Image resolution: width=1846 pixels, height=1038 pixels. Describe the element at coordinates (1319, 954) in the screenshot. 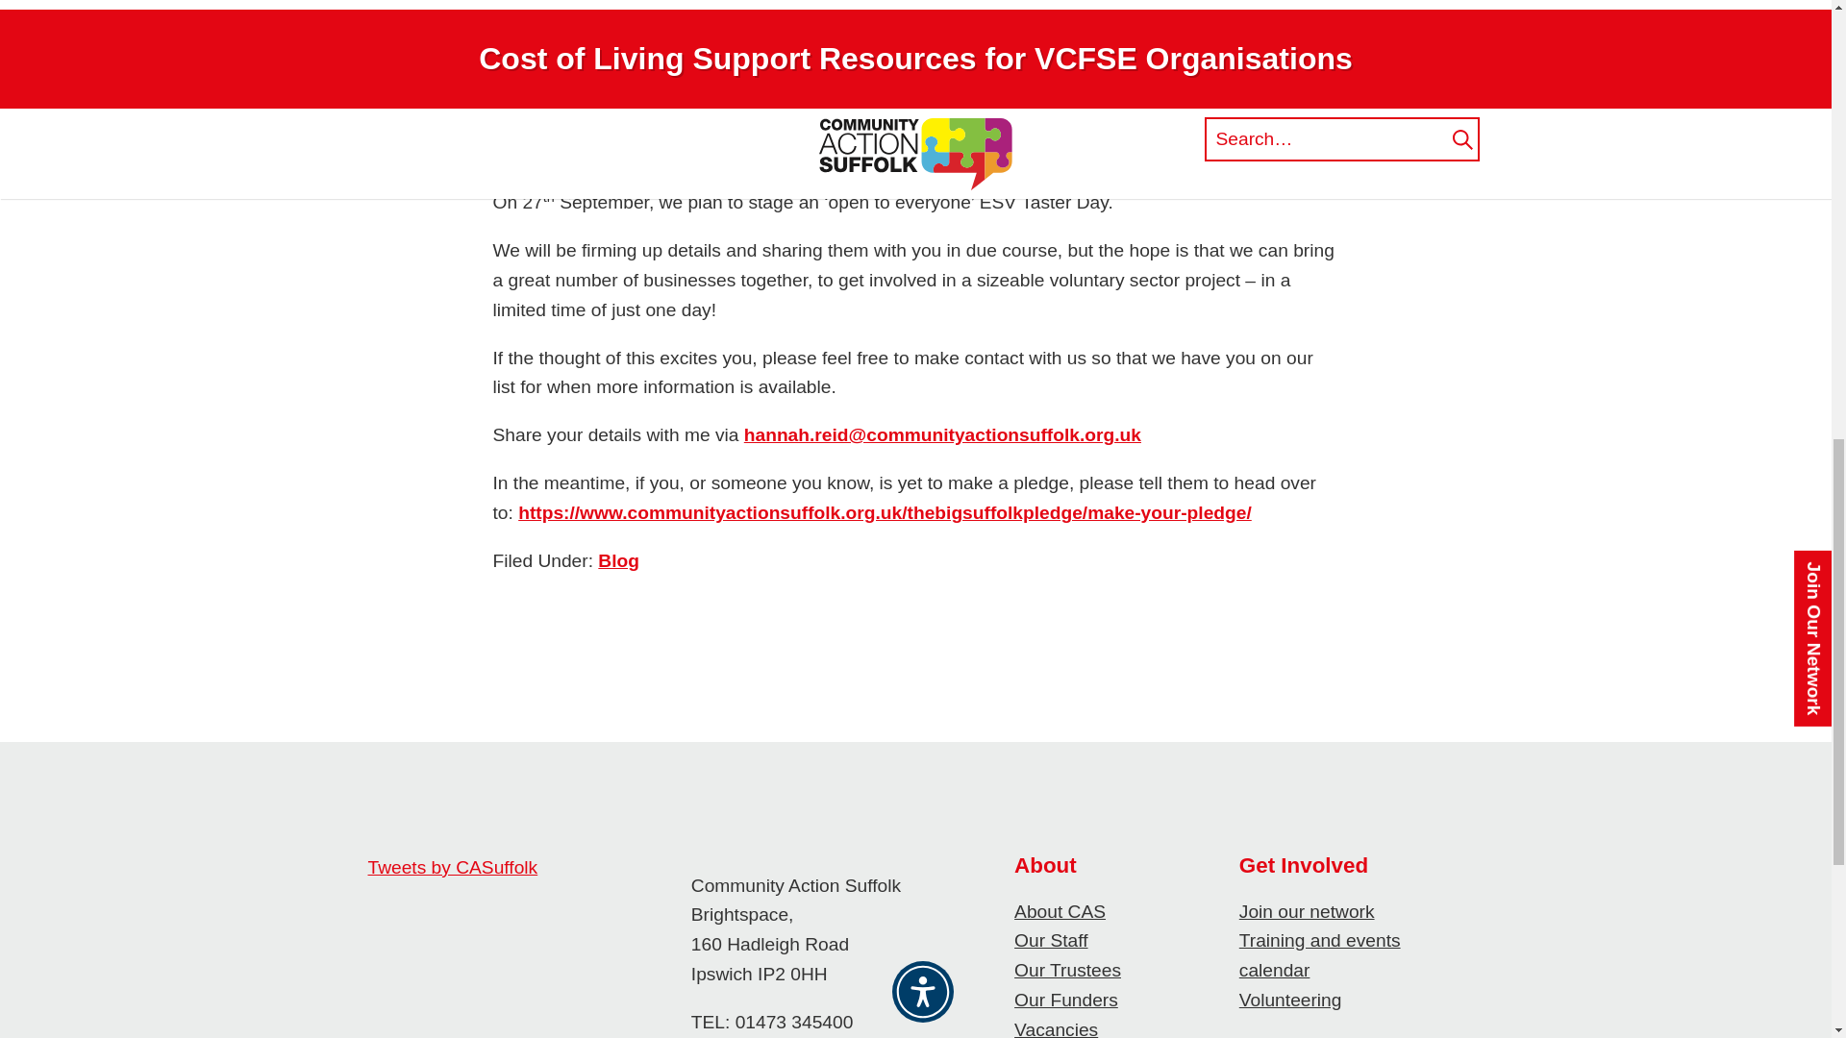

I see `Training and events calendar` at that location.